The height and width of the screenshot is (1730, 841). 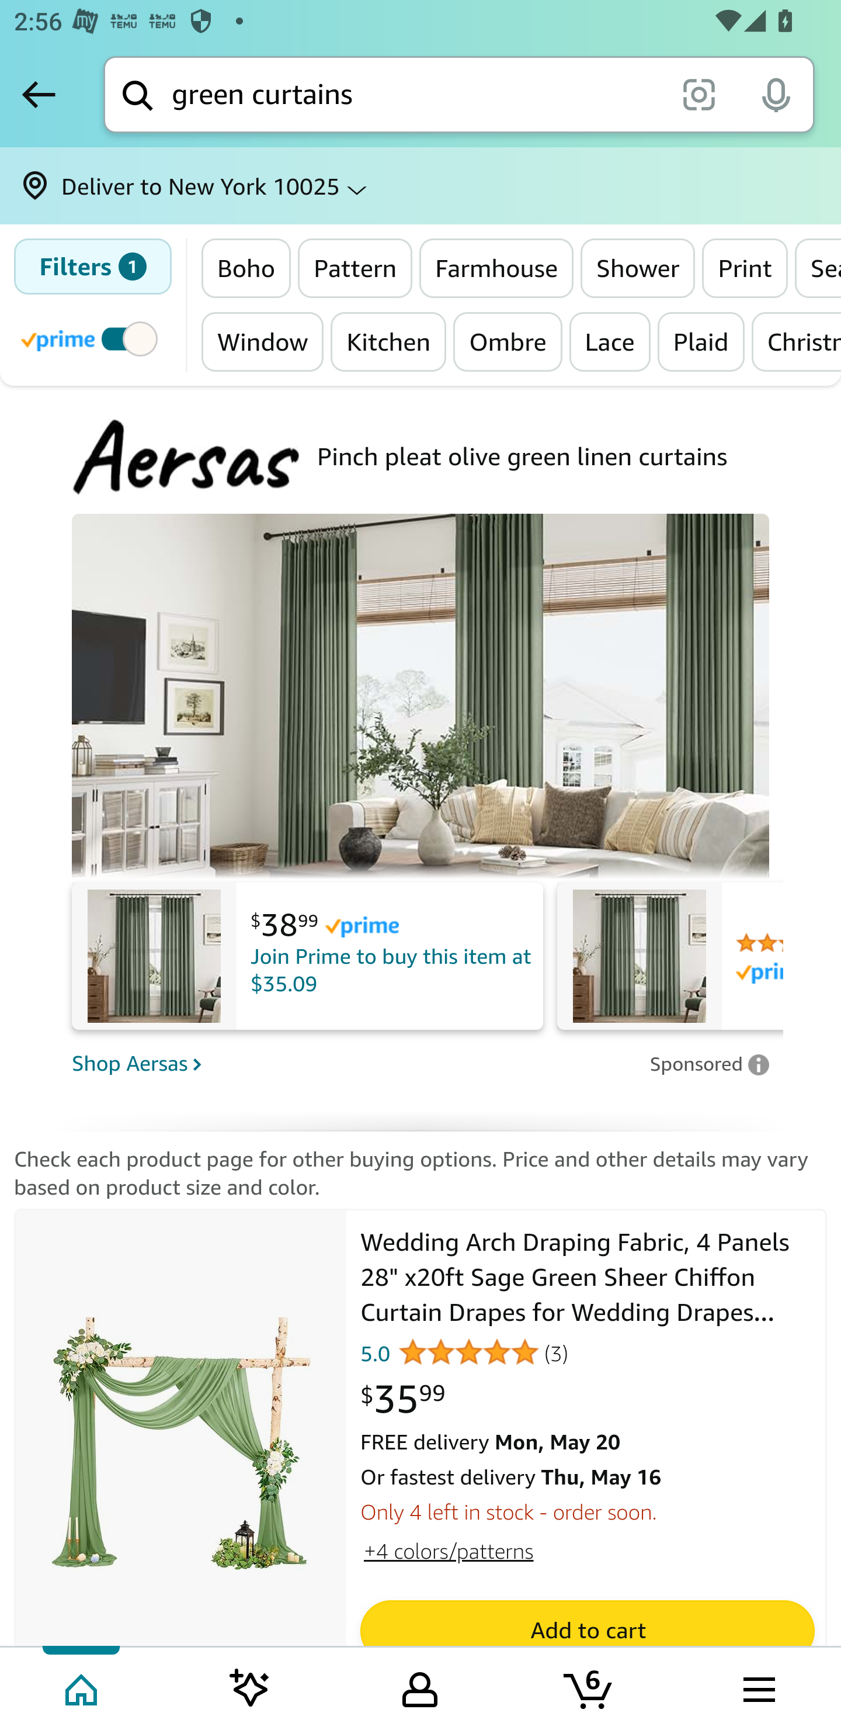 What do you see at coordinates (39, 94) in the screenshot?
I see `Back` at bounding box center [39, 94].